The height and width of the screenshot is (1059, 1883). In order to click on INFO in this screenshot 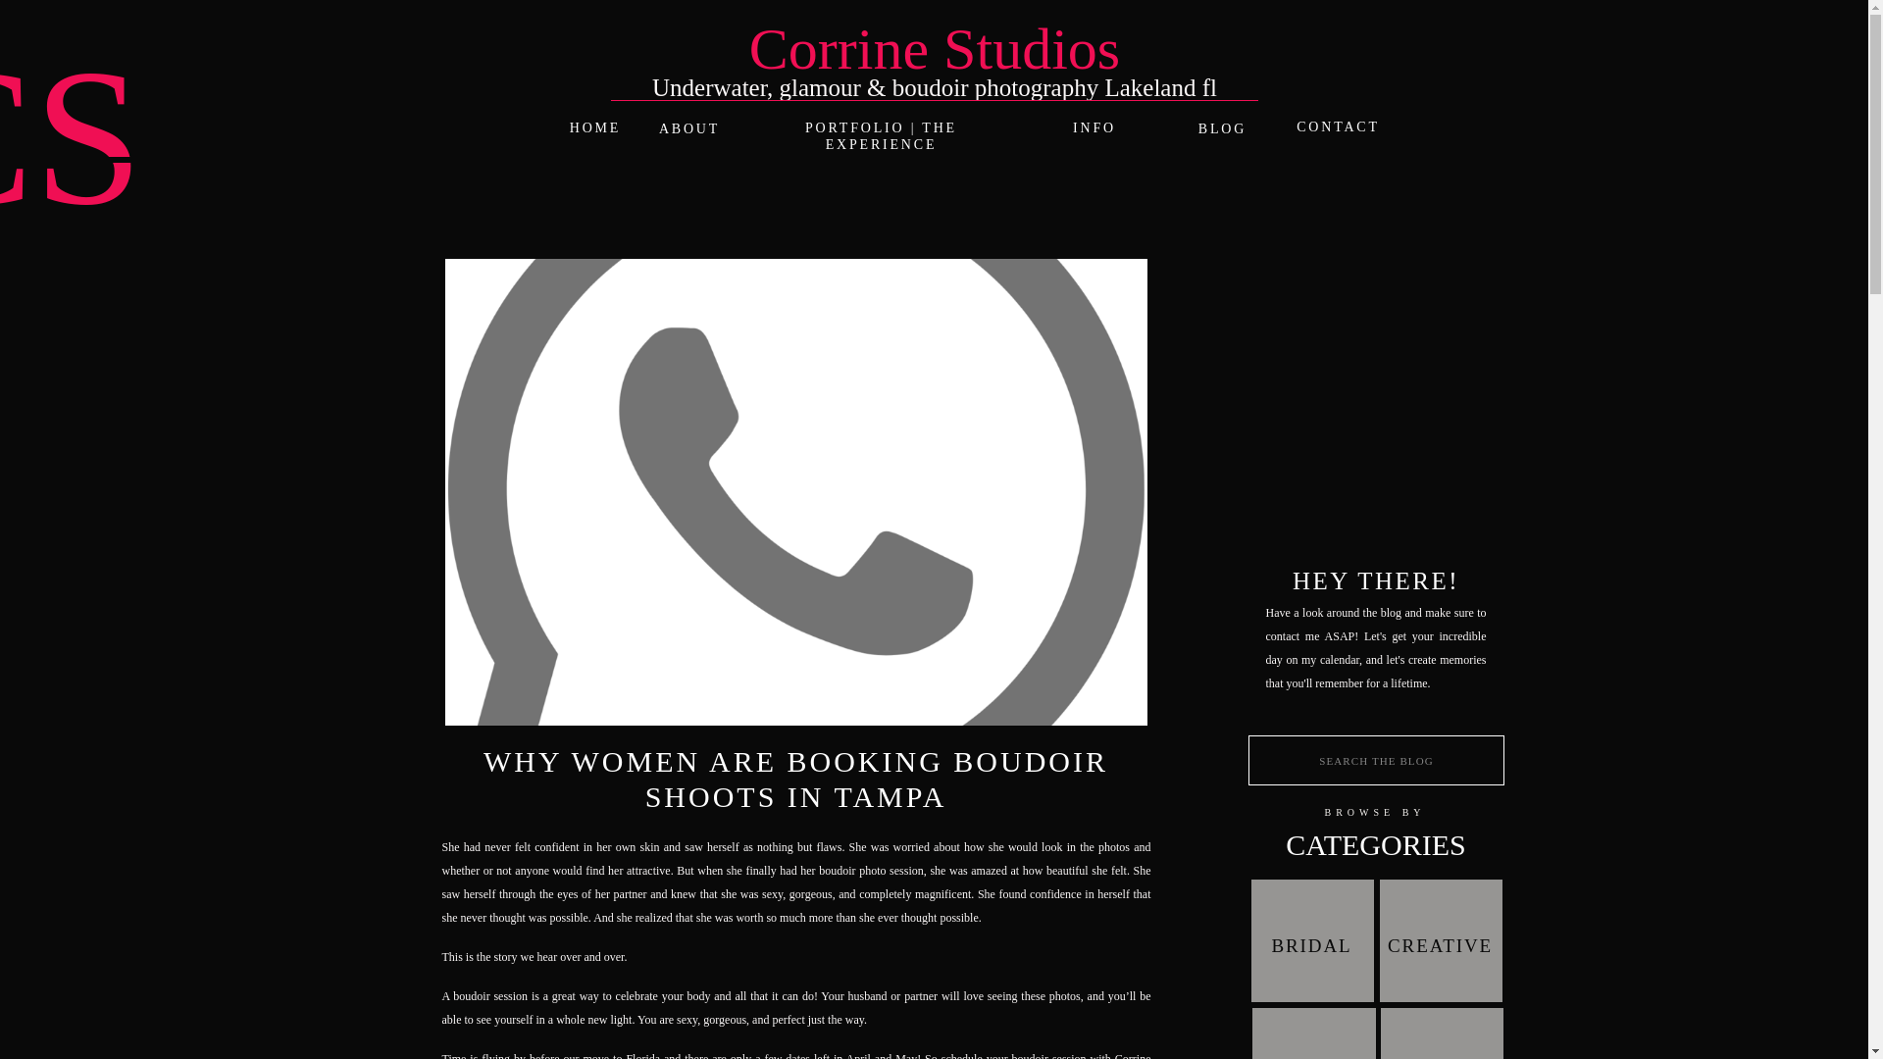, I will do `click(1094, 128)`.